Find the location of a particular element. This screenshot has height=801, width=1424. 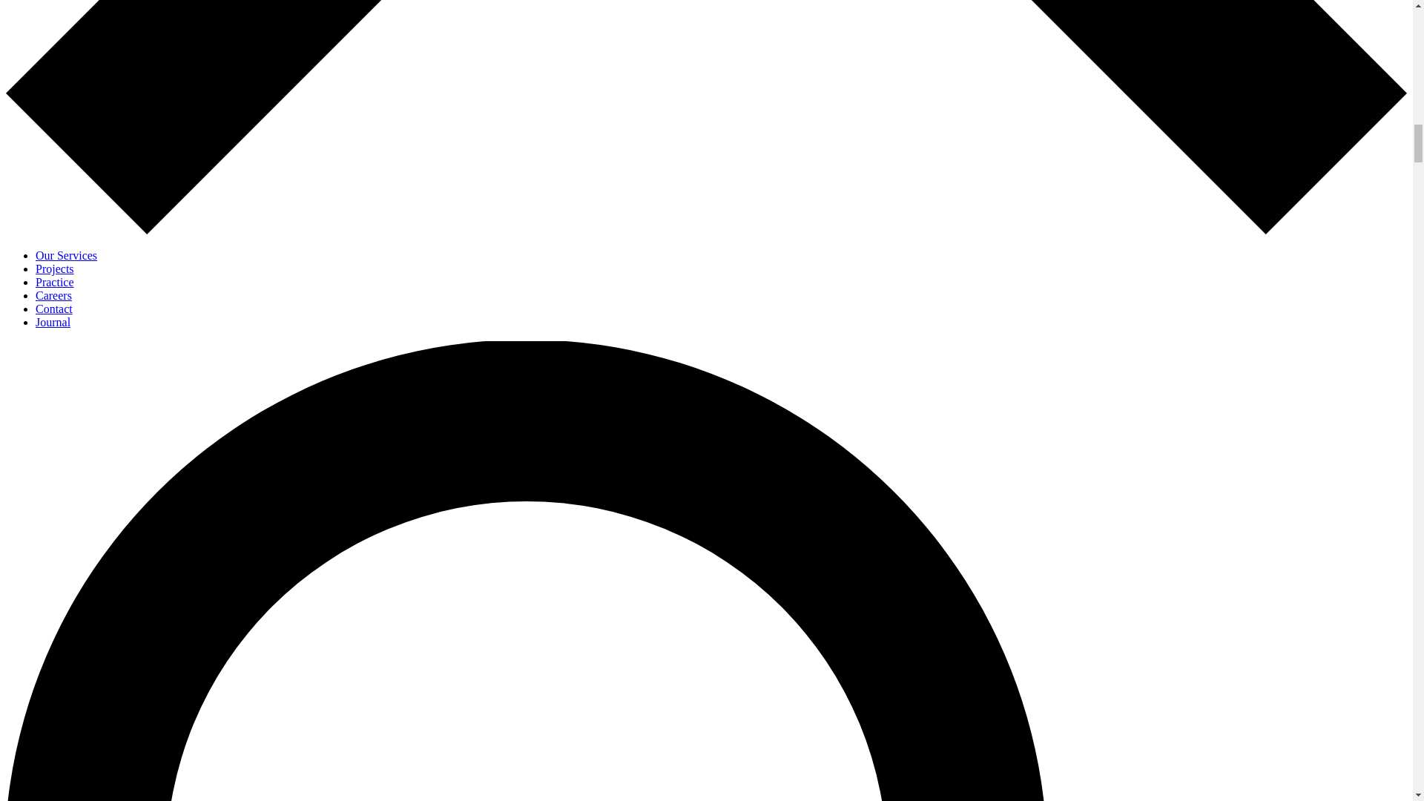

Practice is located at coordinates (55, 282).